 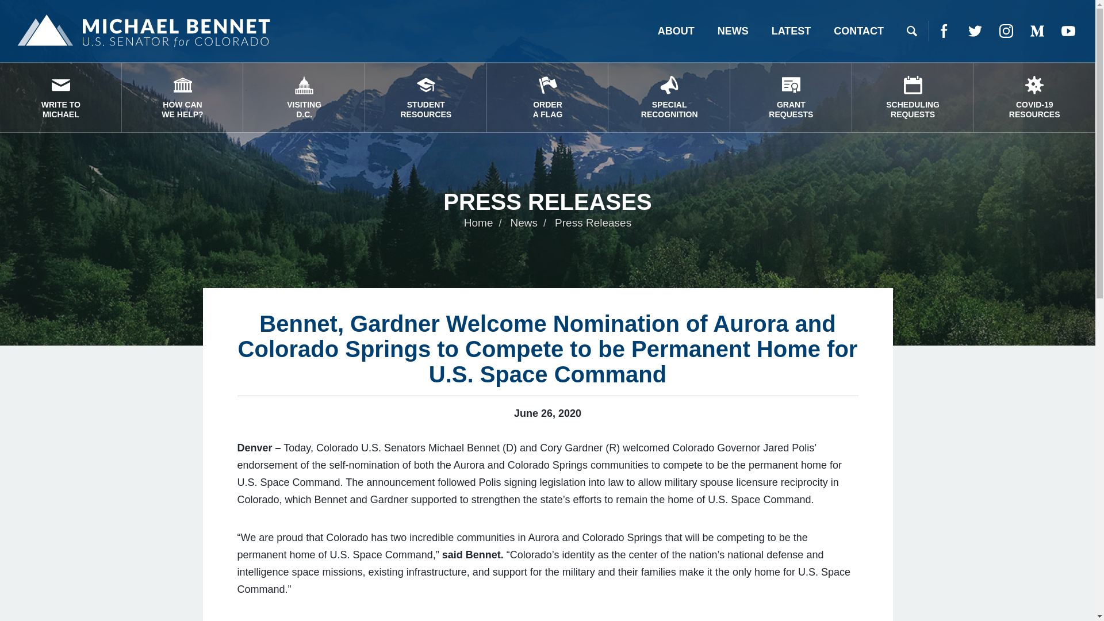 What do you see at coordinates (733, 31) in the screenshot?
I see `Twitter Icon` at bounding box center [733, 31].